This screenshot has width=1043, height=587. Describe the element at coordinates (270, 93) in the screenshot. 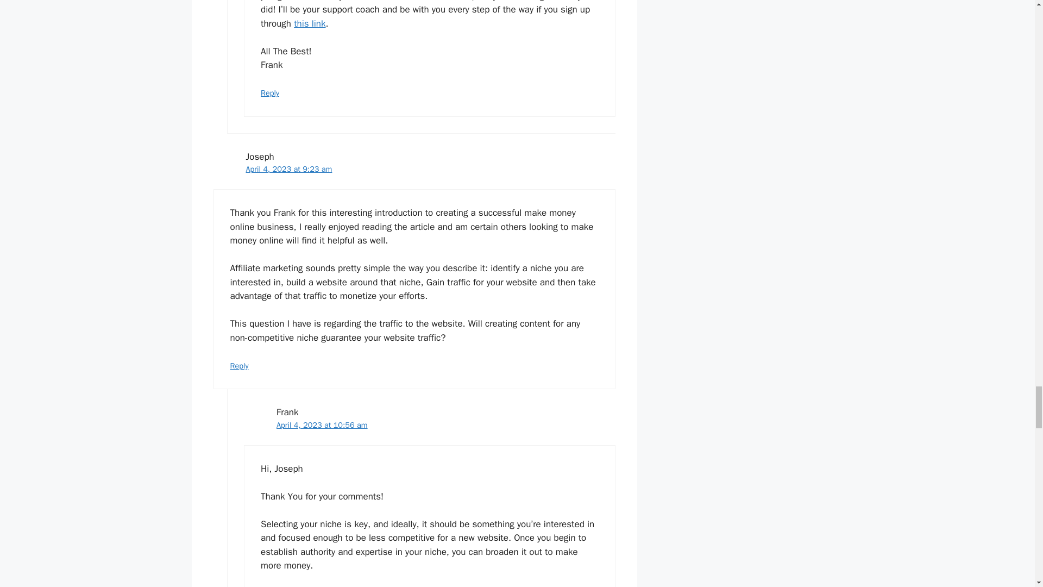

I see `Reply` at that location.